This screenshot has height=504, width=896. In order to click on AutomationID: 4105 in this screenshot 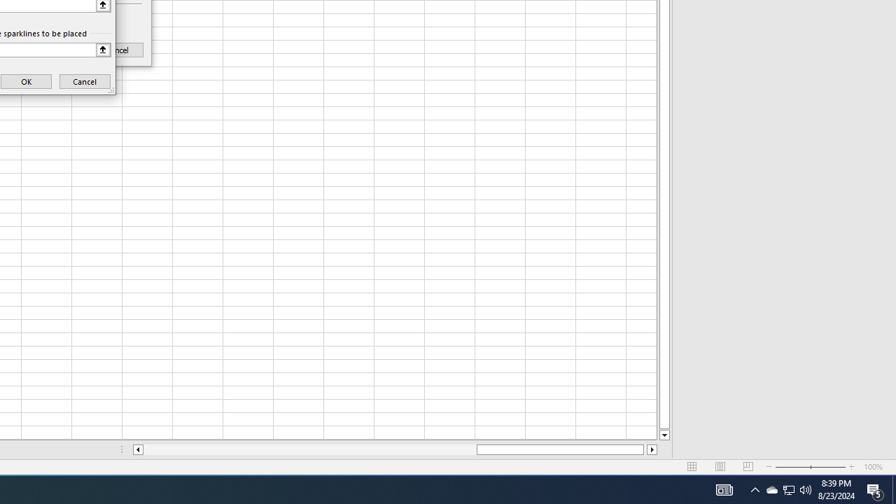, I will do `click(724, 490)`.